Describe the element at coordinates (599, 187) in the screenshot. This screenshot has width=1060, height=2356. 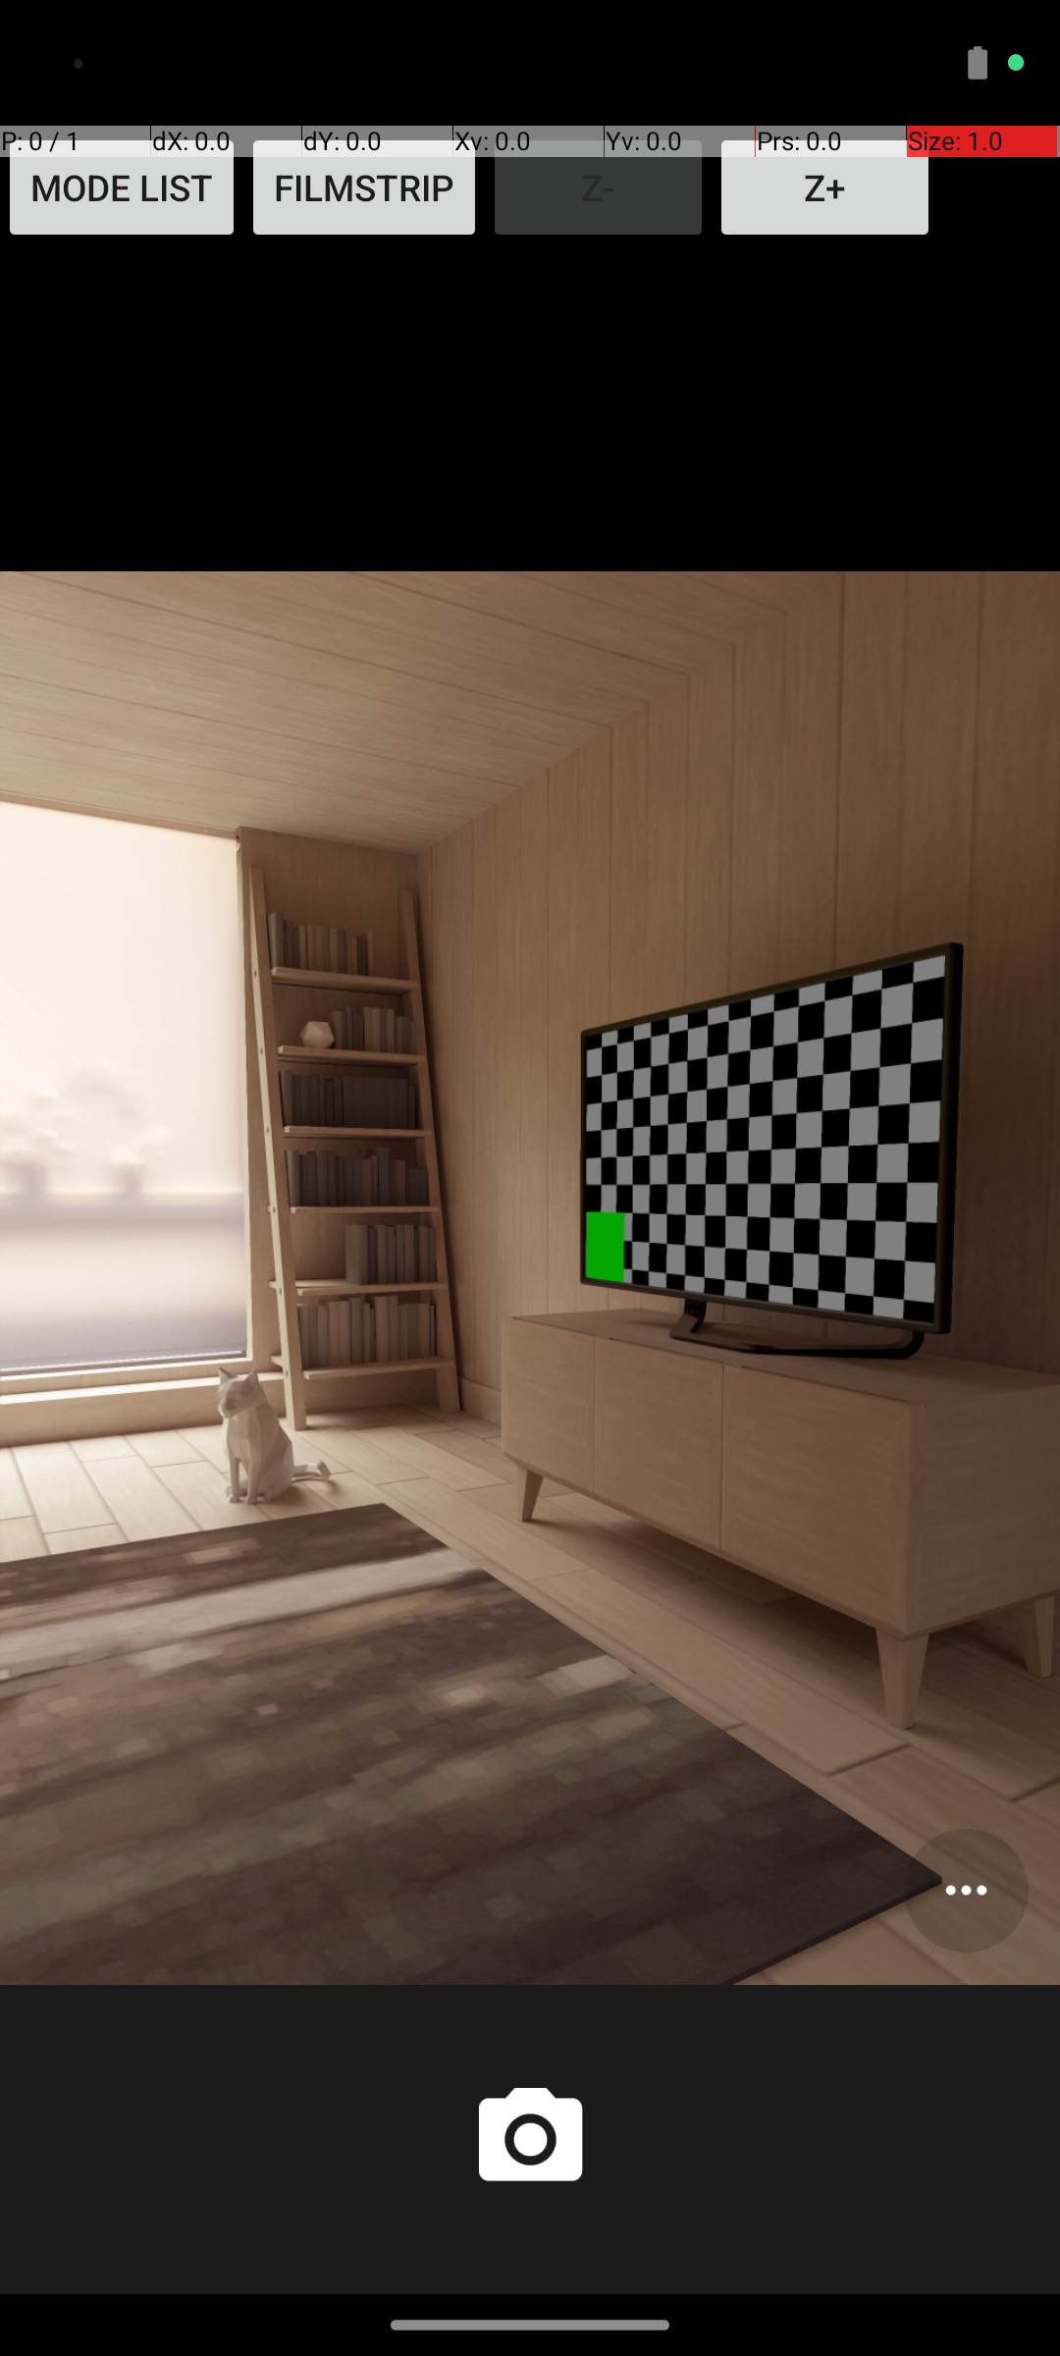
I see `Z-` at that location.